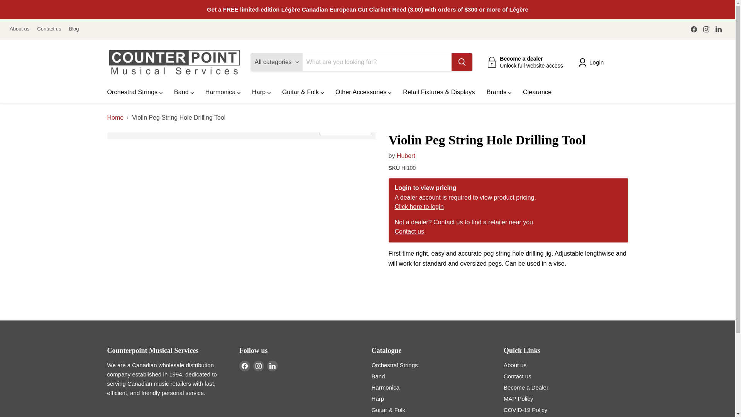 This screenshot has height=417, width=741. I want to click on LinkedIn, so click(718, 29).